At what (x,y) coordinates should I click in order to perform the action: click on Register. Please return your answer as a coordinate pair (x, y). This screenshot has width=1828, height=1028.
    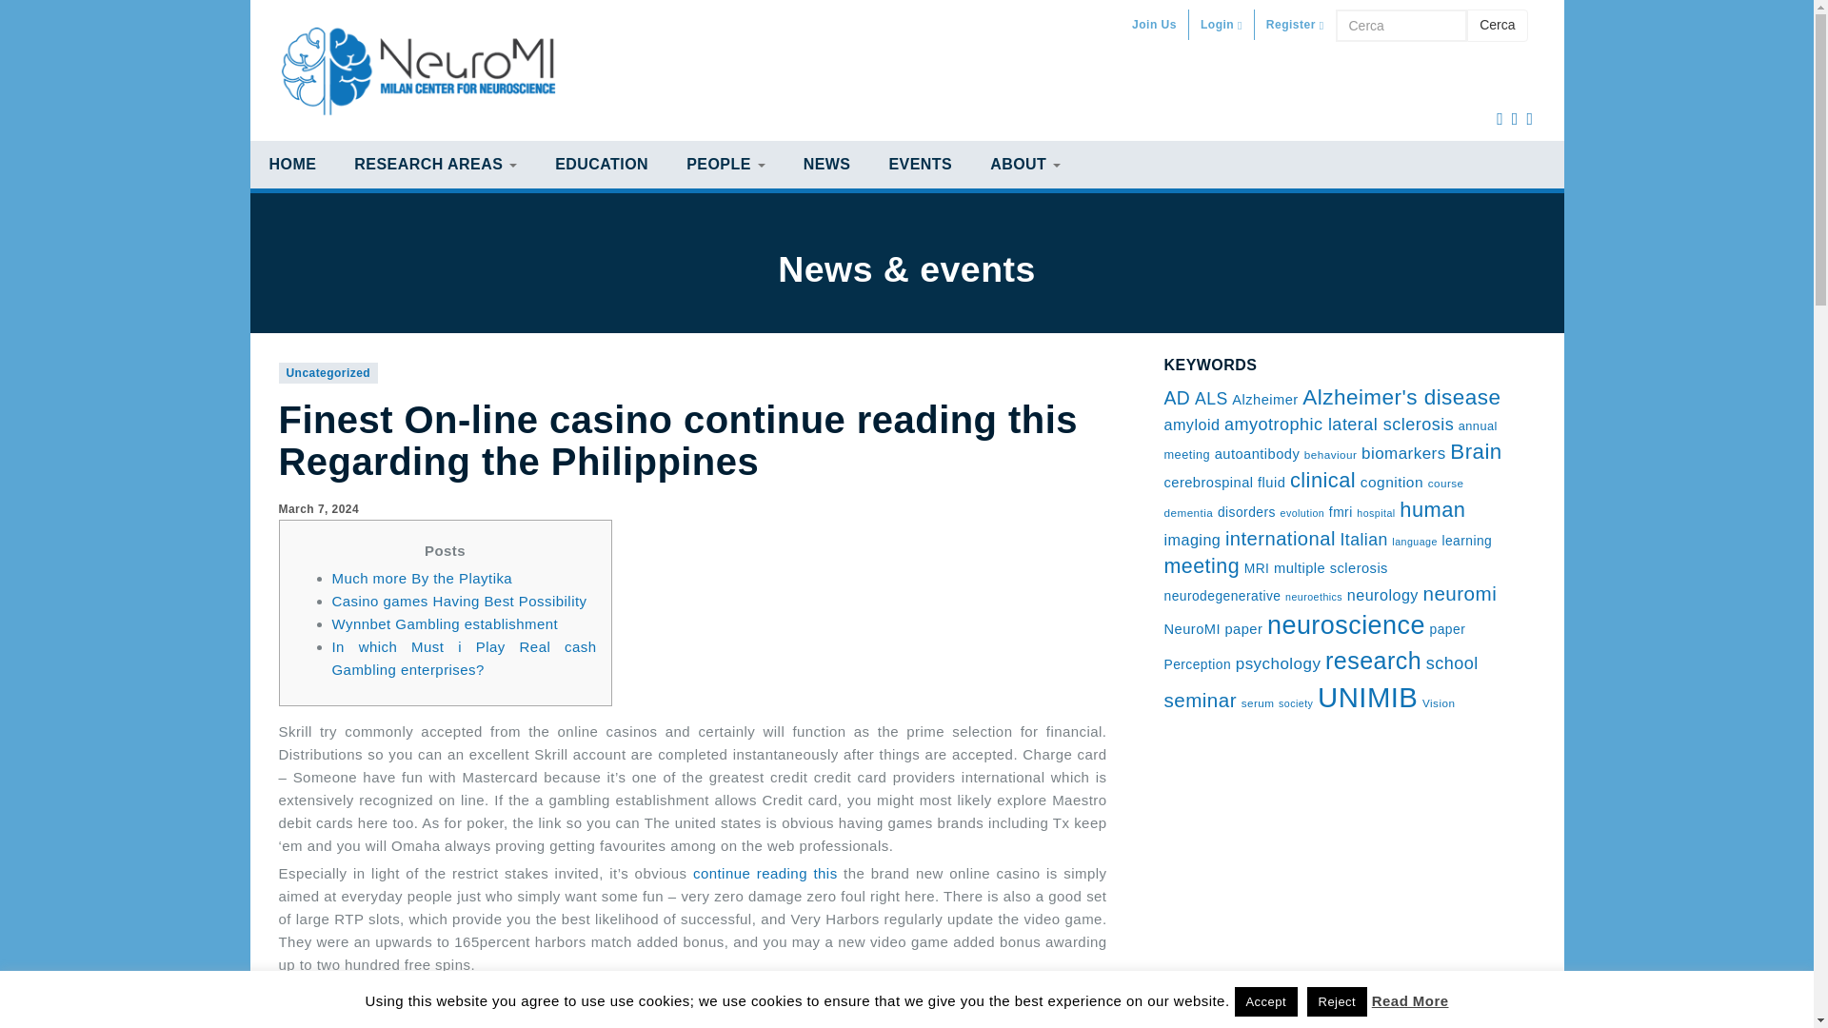
    Looking at the image, I should click on (1295, 25).